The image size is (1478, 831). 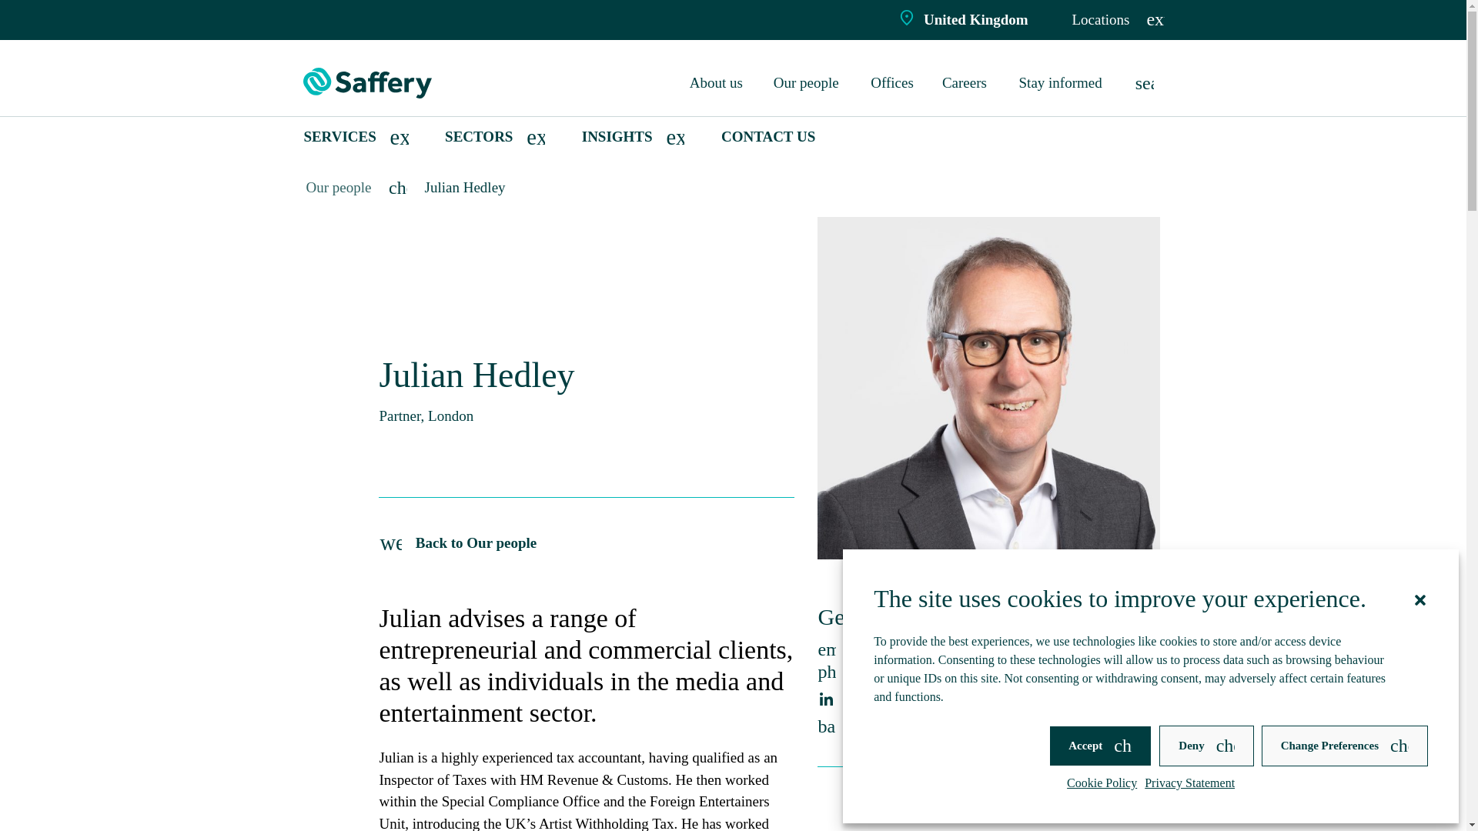 I want to click on Julian Hedley, so click(x=465, y=187).